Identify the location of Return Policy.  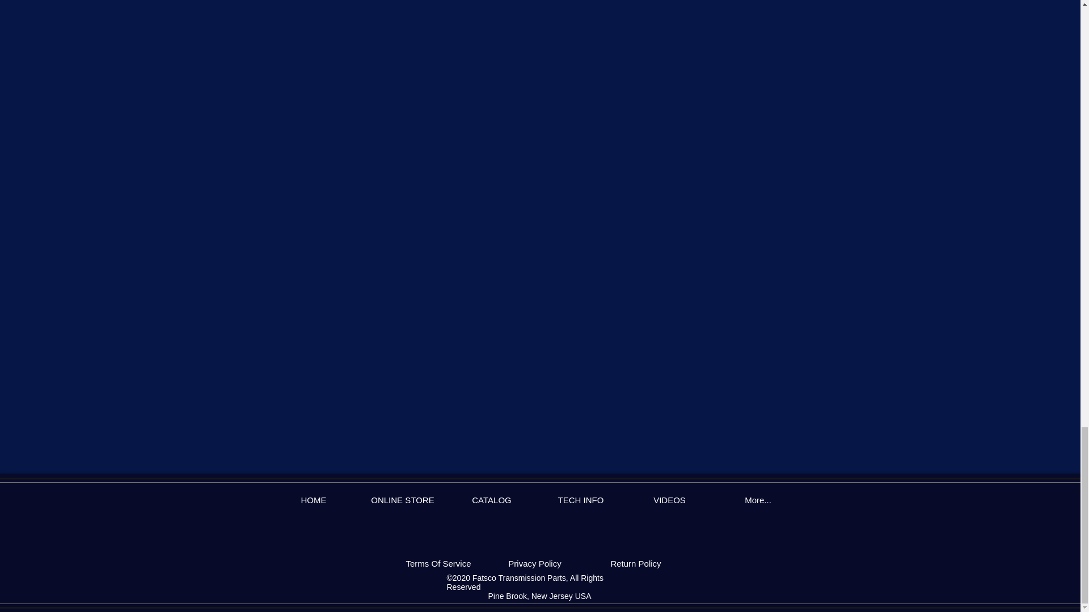
(636, 563).